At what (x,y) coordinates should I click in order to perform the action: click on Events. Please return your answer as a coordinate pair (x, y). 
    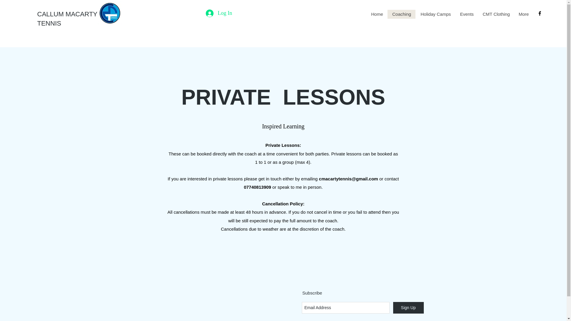
    Looking at the image, I should click on (466, 14).